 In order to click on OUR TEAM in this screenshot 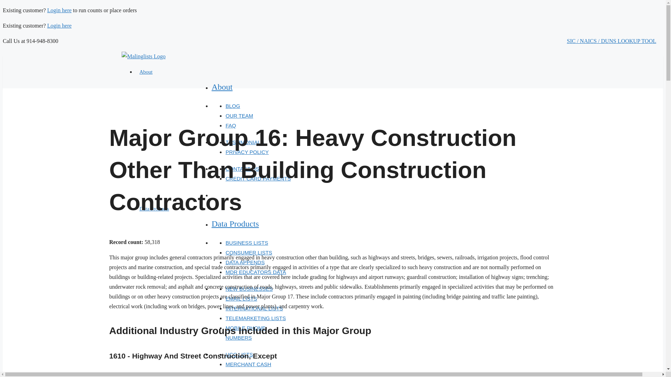, I will do `click(239, 116)`.